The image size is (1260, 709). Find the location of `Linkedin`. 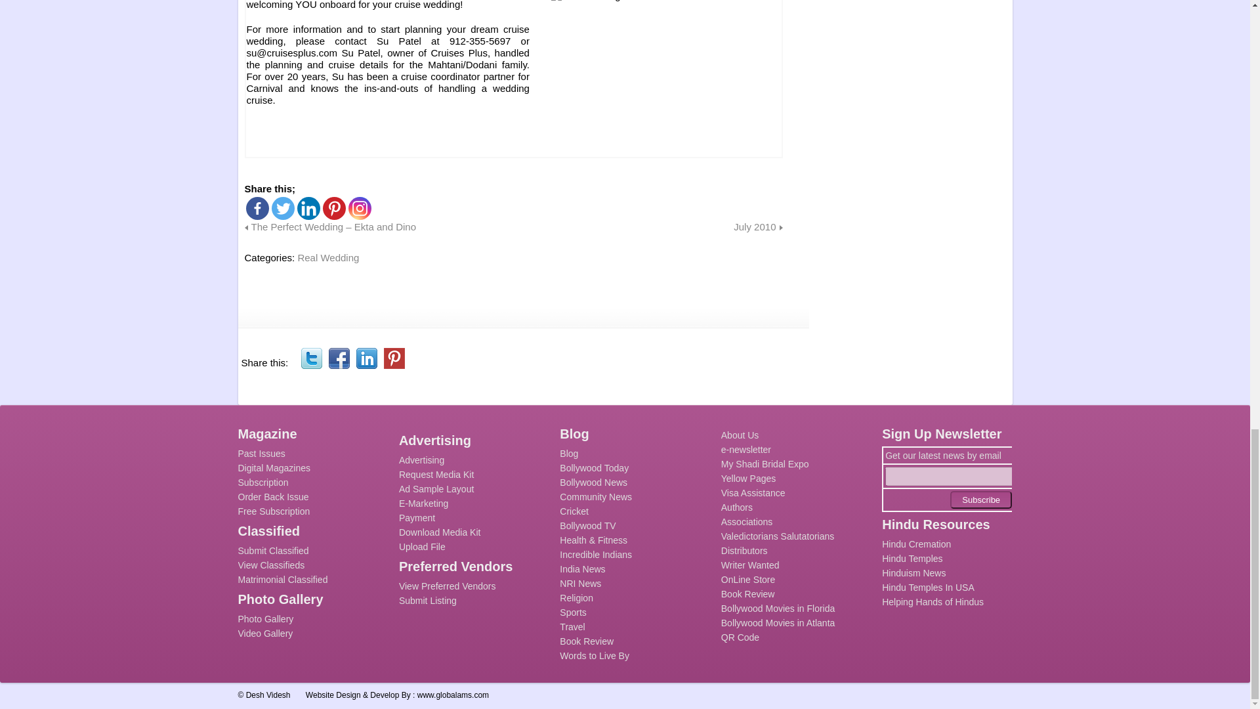

Linkedin is located at coordinates (308, 208).